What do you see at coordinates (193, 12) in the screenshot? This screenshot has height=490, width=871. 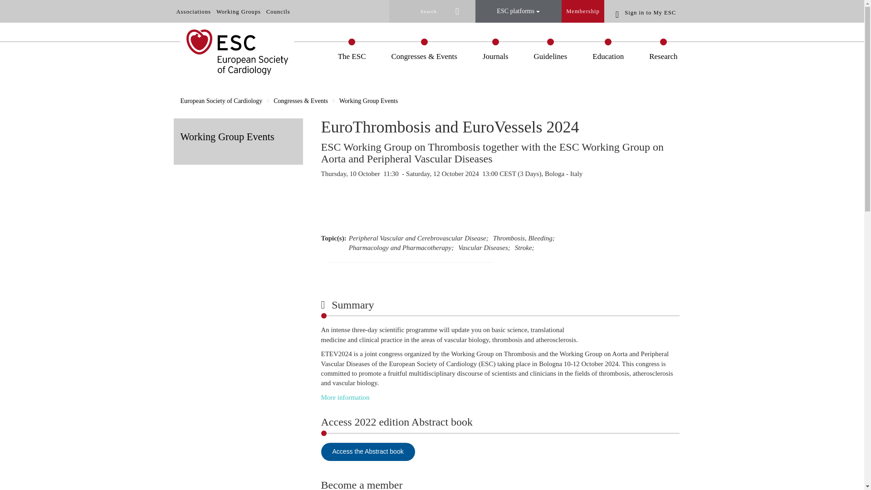 I see `Associations` at bounding box center [193, 12].